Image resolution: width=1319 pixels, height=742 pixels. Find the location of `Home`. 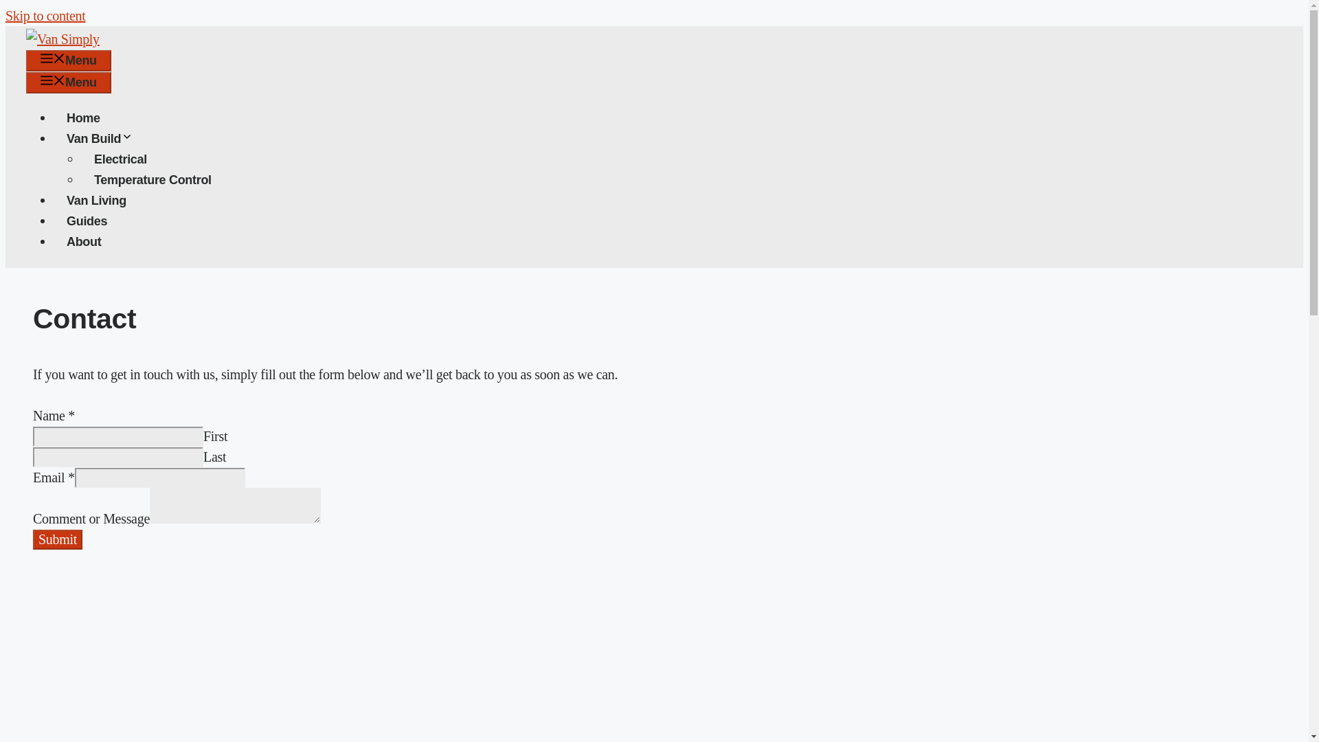

Home is located at coordinates (84, 118).